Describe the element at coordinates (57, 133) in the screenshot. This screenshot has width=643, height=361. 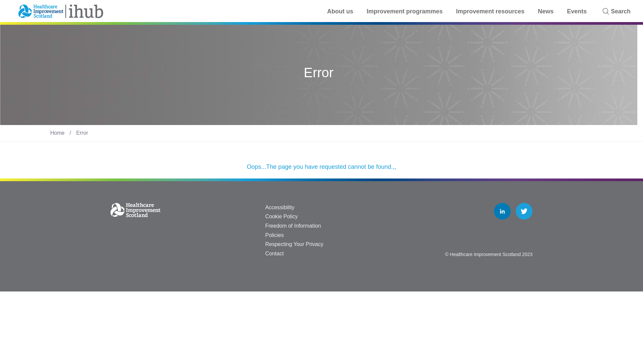
I see `Home` at that location.